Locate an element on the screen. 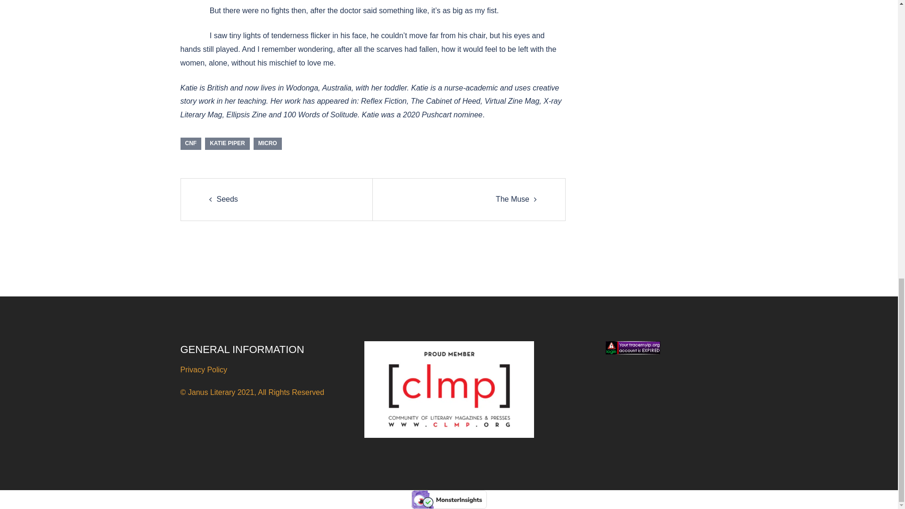 This screenshot has height=509, width=905. The Muse is located at coordinates (513, 199).